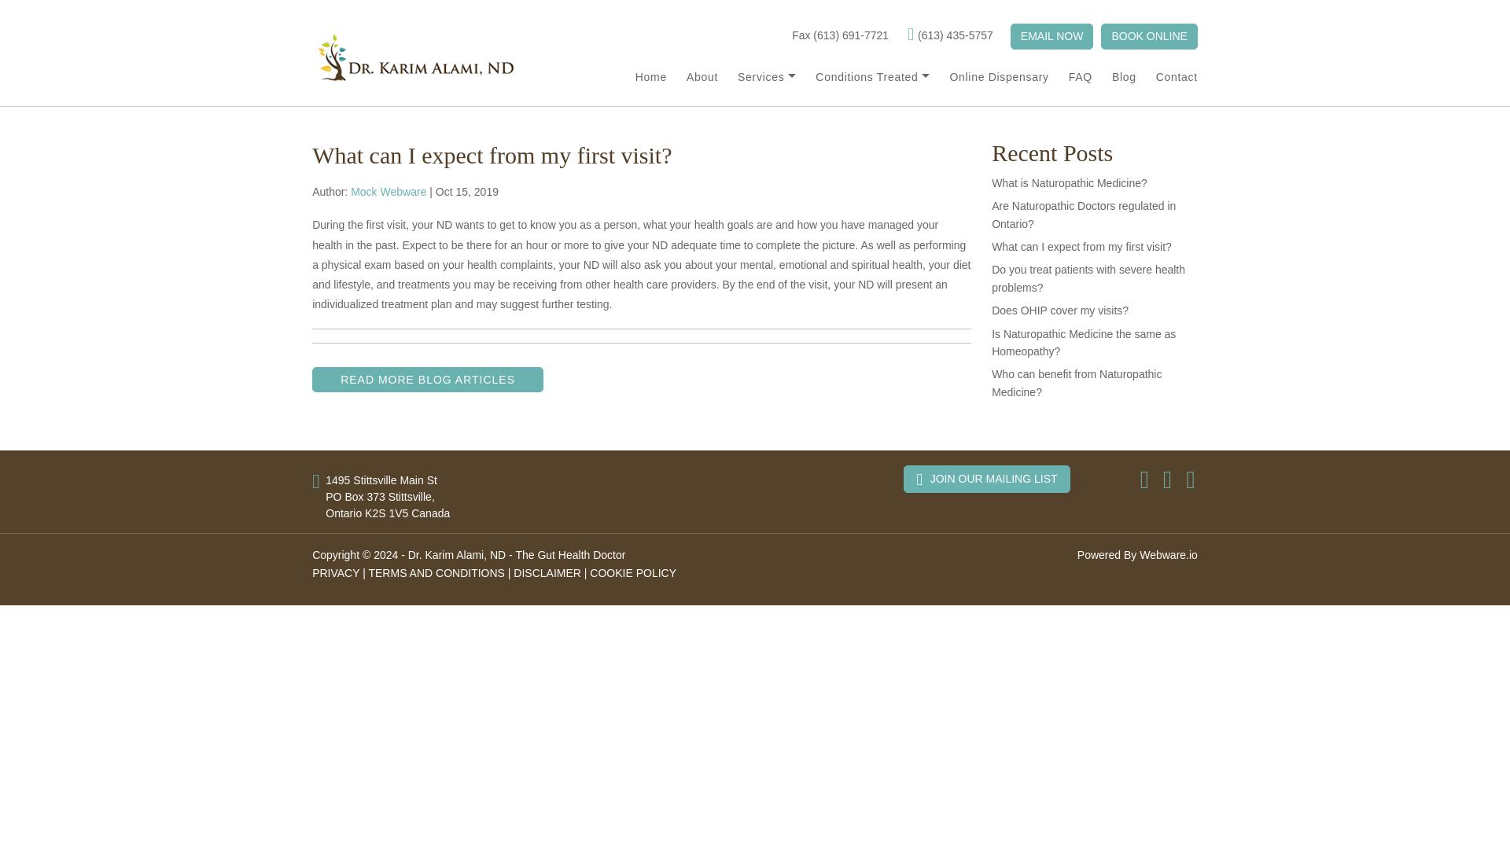  Describe the element at coordinates (1051, 36) in the screenshot. I see `EMAIL NOW` at that location.